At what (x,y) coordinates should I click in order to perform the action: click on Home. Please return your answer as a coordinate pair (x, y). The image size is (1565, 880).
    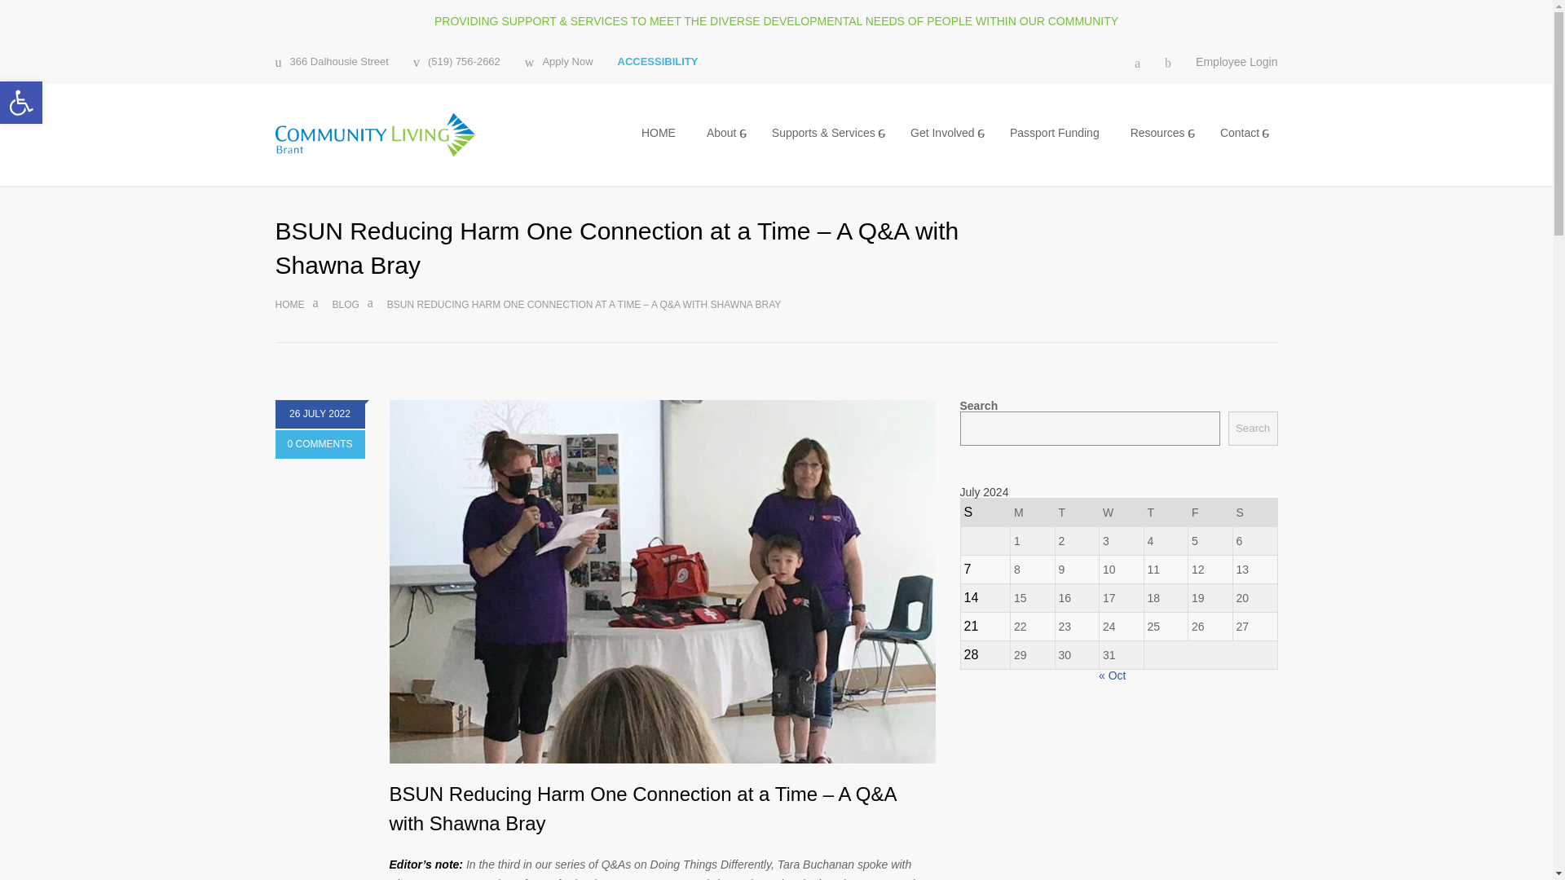
    Looking at the image, I should click on (21, 103).